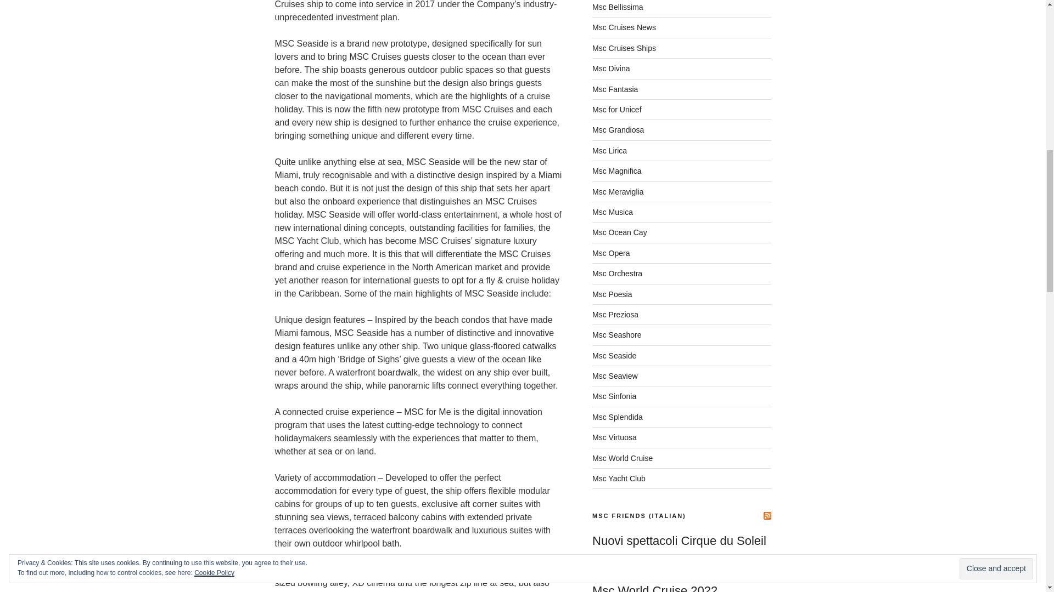 Image resolution: width=1054 pixels, height=592 pixels. Describe the element at coordinates (616, 110) in the screenshot. I see `Msc for Unicef` at that location.